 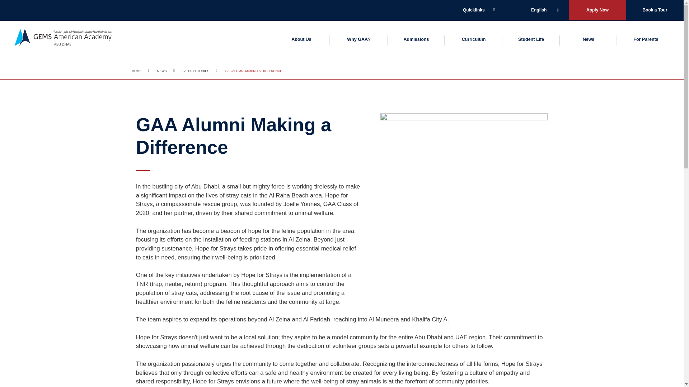 What do you see at coordinates (359, 39) in the screenshot?
I see `Why GAA` at bounding box center [359, 39].